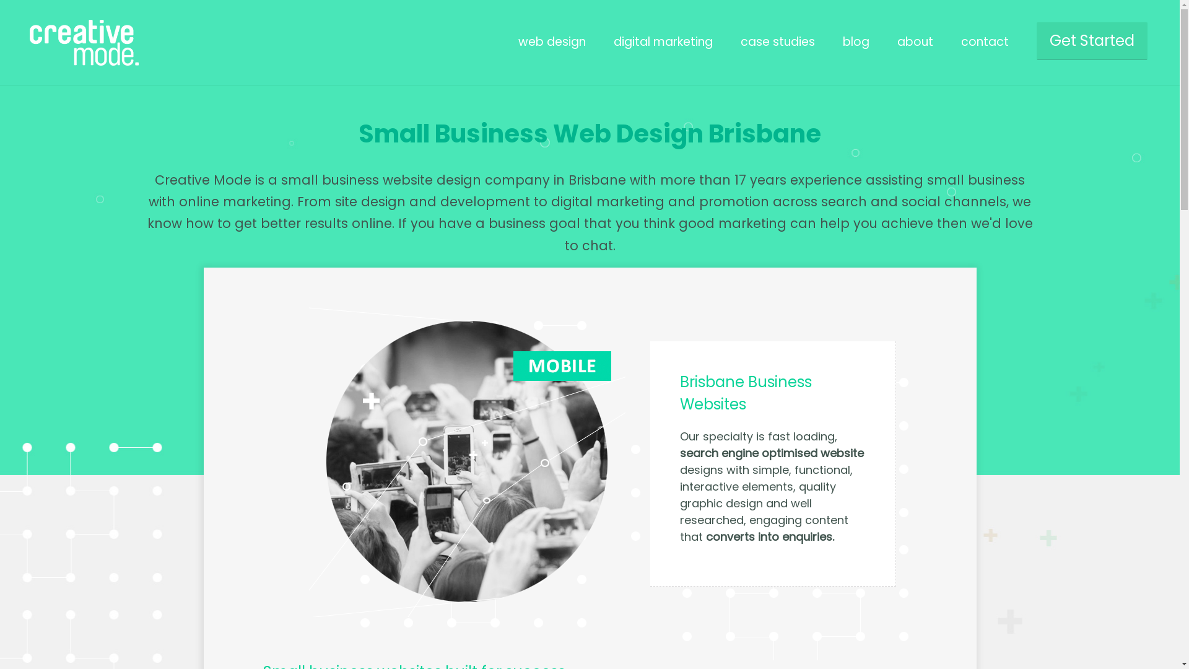  What do you see at coordinates (79, 62) in the screenshot?
I see `Creative Mode Brisbane website home page` at bounding box center [79, 62].